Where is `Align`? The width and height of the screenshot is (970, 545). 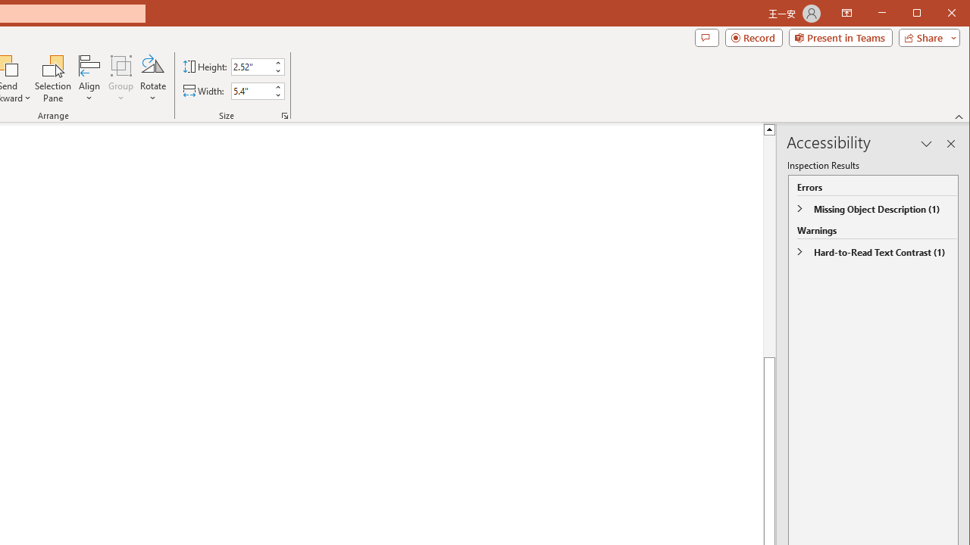
Align is located at coordinates (89, 79).